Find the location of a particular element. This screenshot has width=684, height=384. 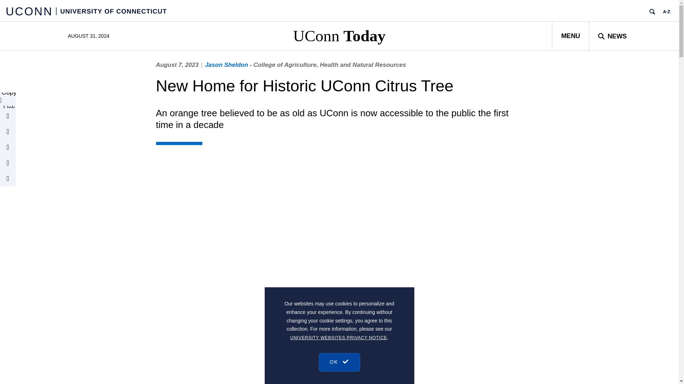

UConn Today is located at coordinates (339, 36).